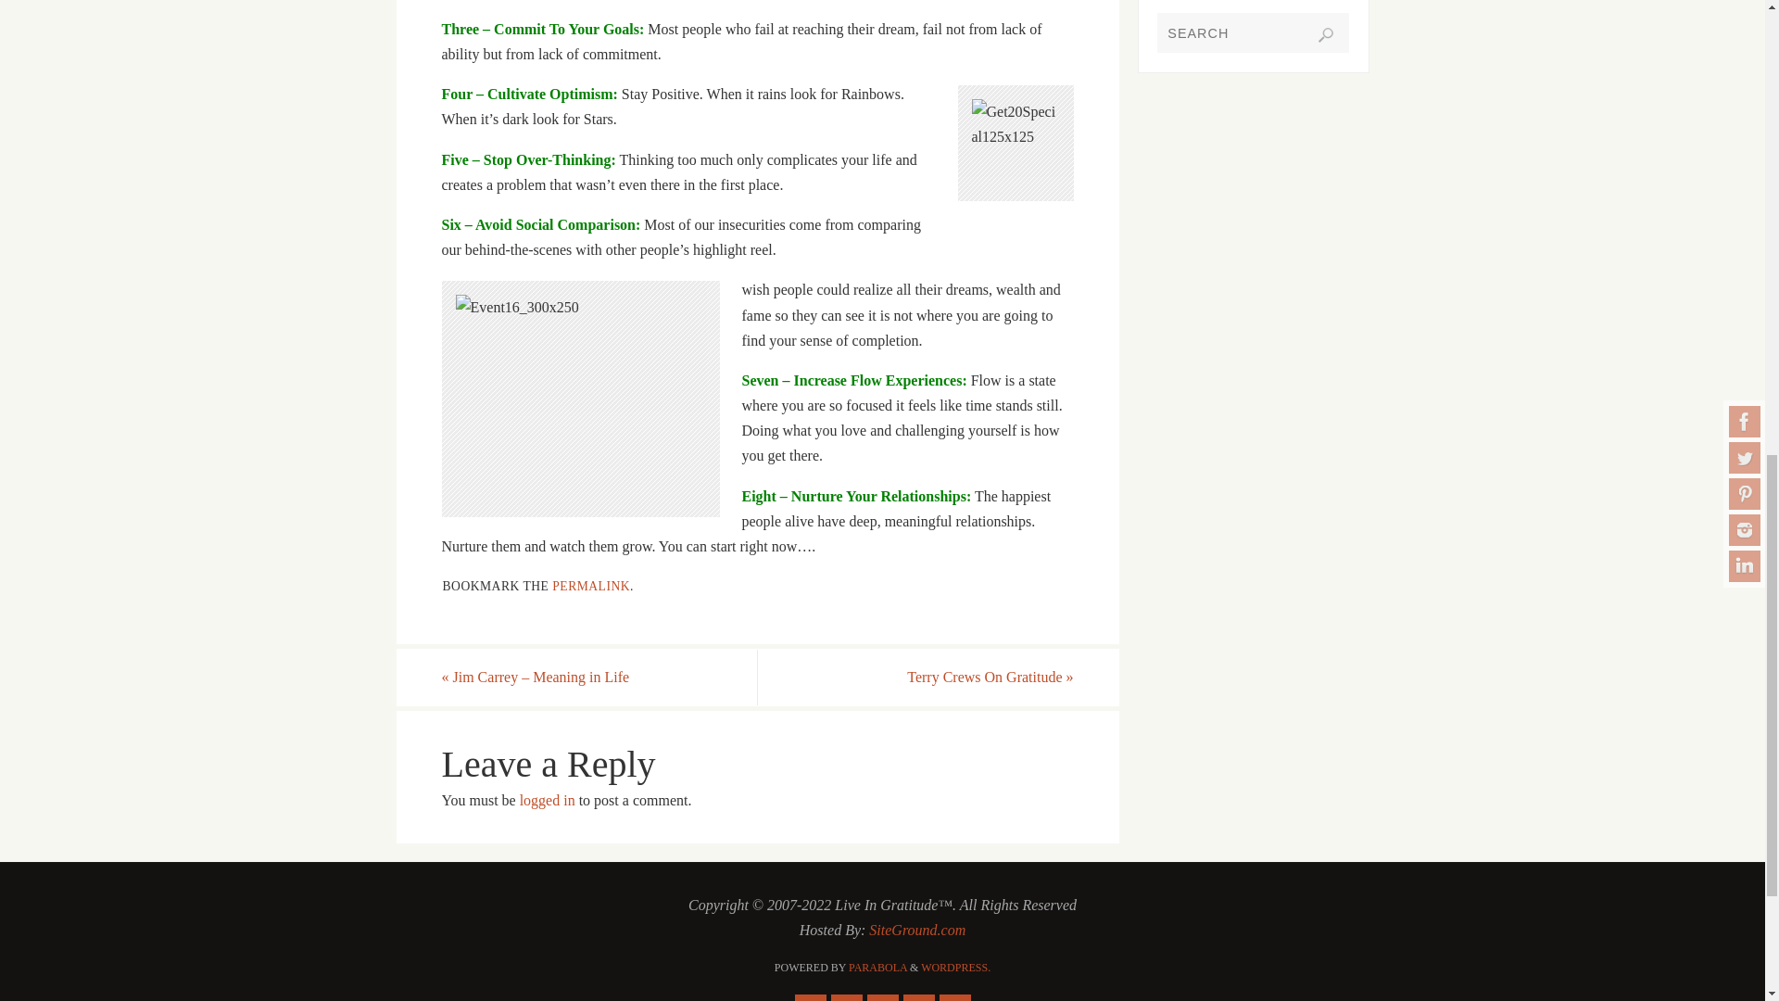 The width and height of the screenshot is (1779, 1001). I want to click on Pinterest, so click(882, 997).